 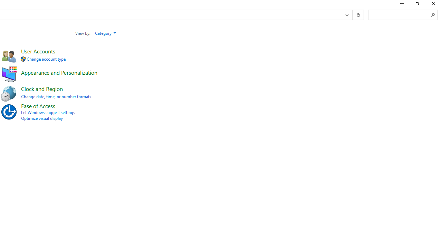 What do you see at coordinates (358, 15) in the screenshot?
I see `Refresh "Control Panel" (F5)` at bounding box center [358, 15].